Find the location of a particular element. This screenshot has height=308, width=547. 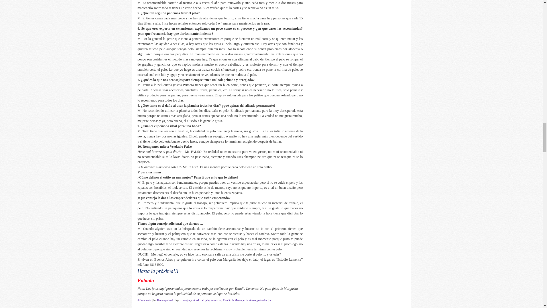

Uncategorized is located at coordinates (165, 300).